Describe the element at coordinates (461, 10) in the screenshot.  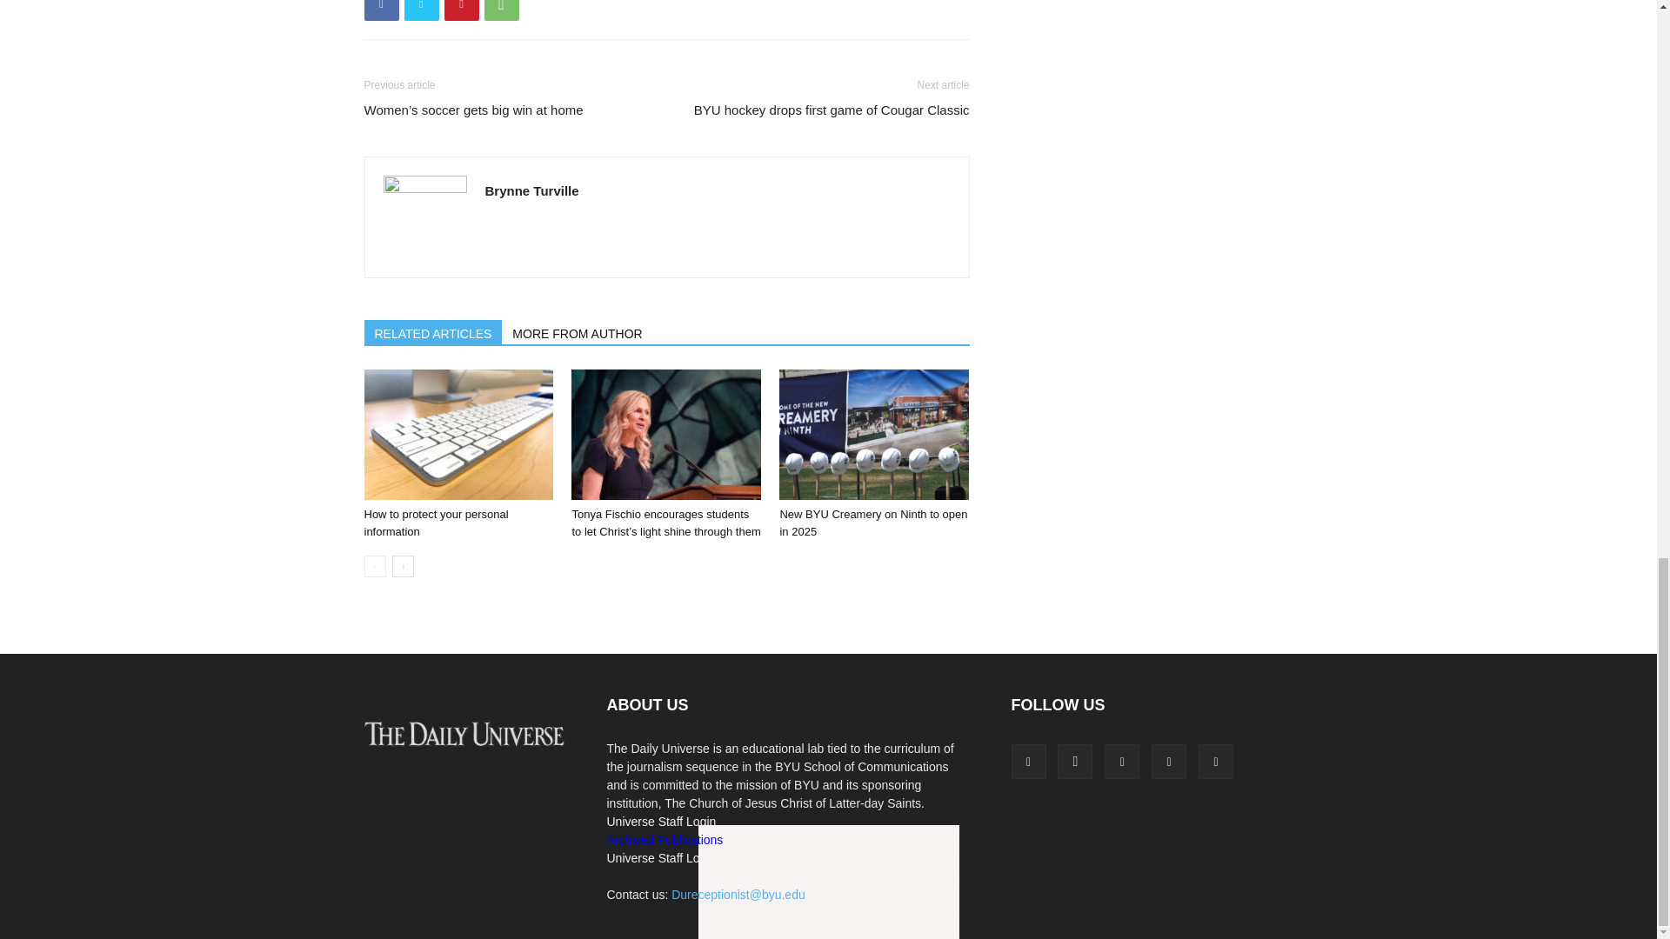
I see `Pinterest` at that location.